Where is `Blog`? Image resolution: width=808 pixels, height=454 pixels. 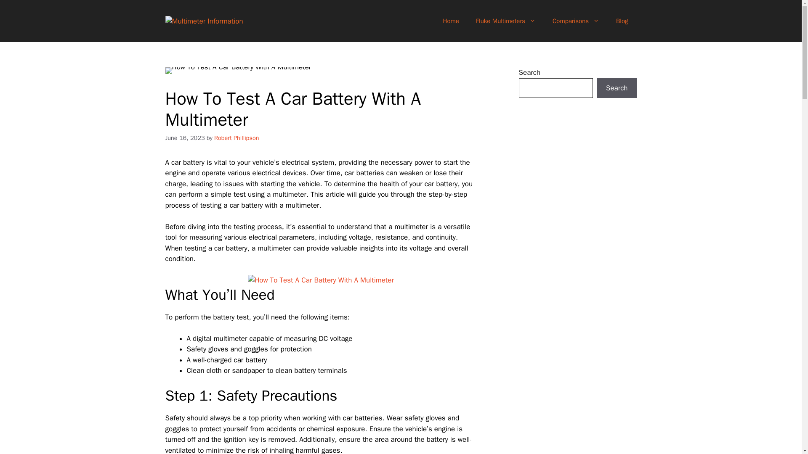
Blog is located at coordinates (622, 21).